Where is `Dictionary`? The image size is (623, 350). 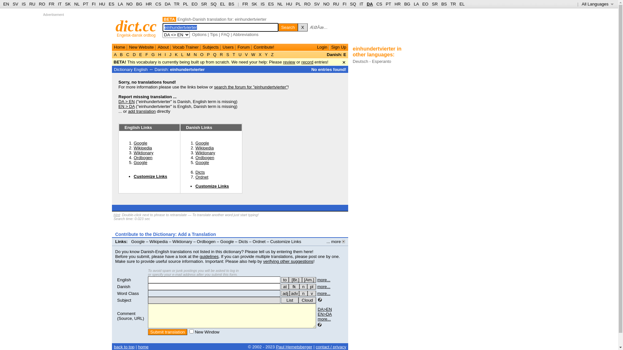
Dictionary is located at coordinates (123, 69).